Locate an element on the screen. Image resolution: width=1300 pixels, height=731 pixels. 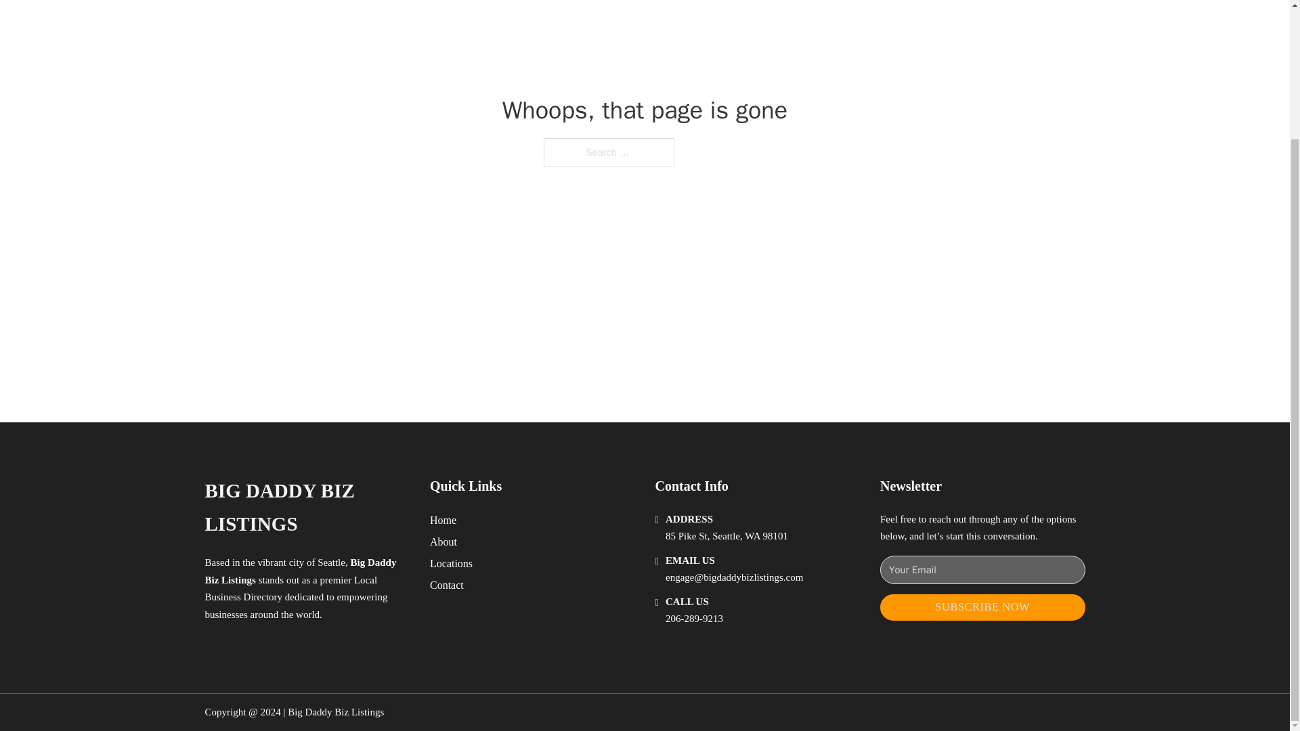
SUBSCRIBE NOW is located at coordinates (982, 607).